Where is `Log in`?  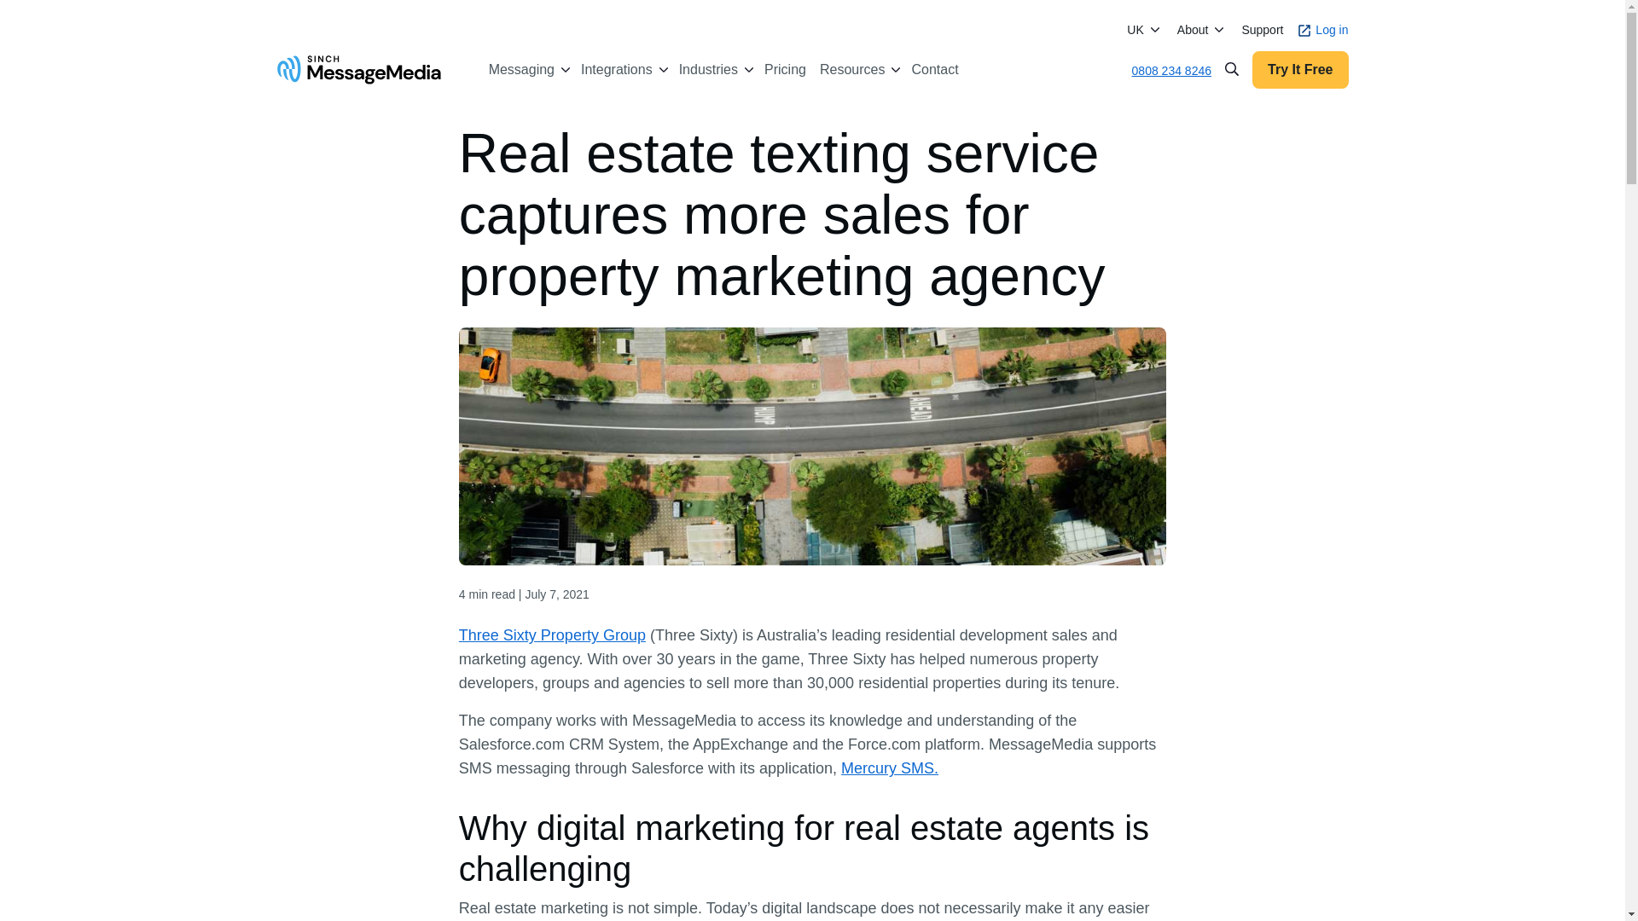 Log in is located at coordinates (1322, 30).